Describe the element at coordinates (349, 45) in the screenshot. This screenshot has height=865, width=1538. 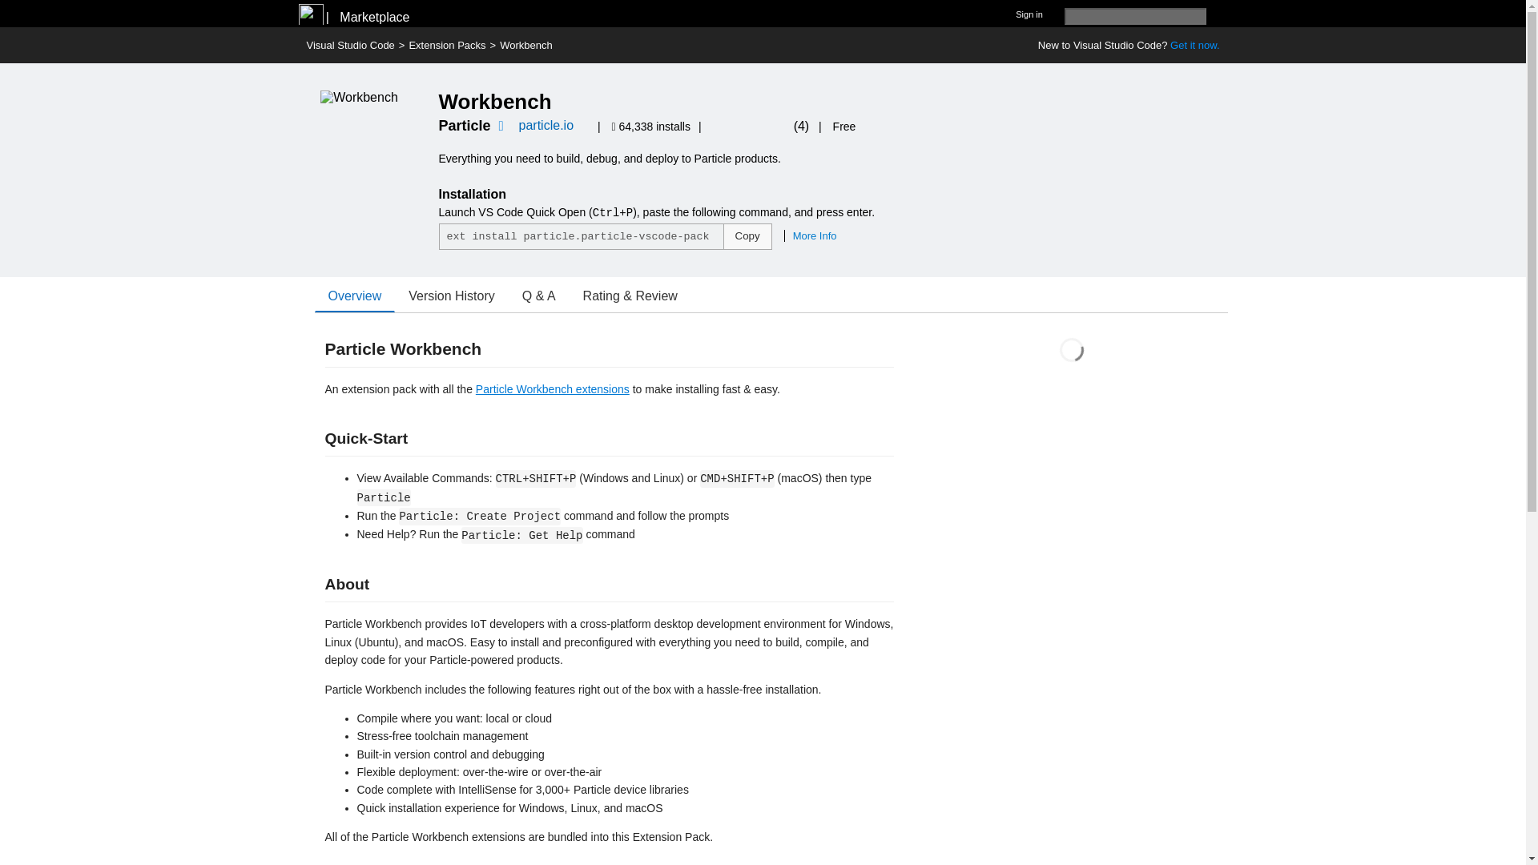
I see `Visual Studio Code` at that location.